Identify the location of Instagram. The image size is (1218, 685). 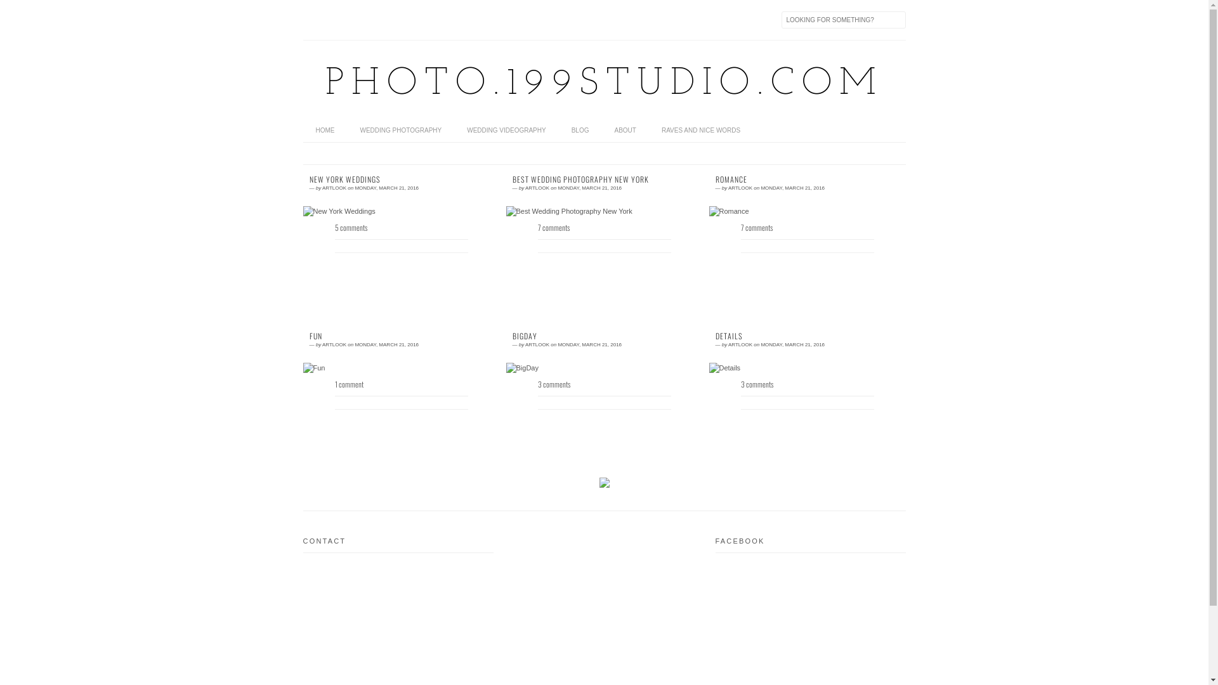
(447, 20).